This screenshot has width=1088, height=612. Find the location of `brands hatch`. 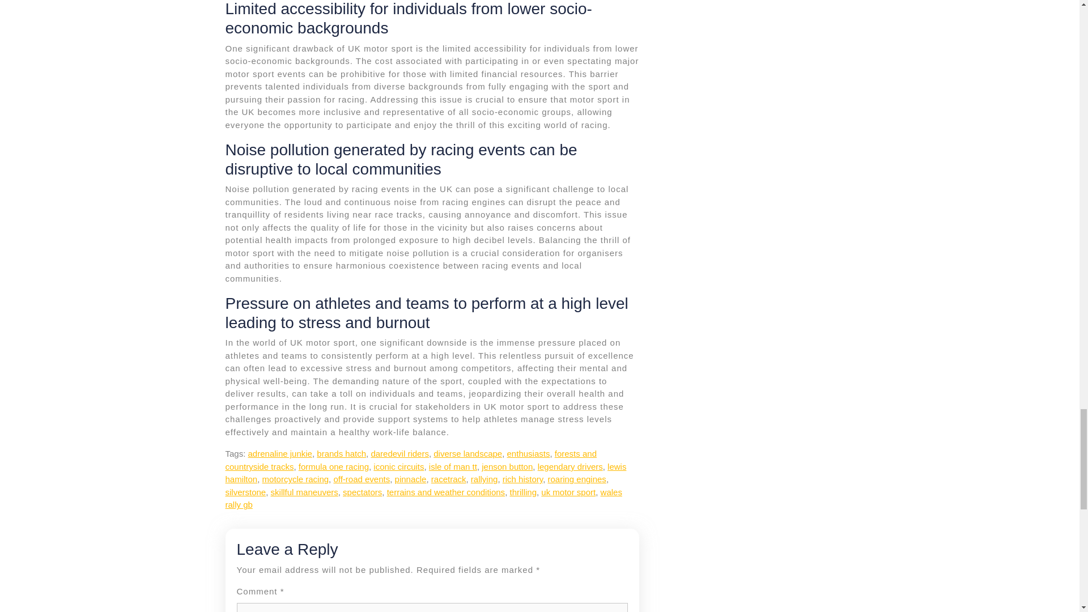

brands hatch is located at coordinates (341, 453).